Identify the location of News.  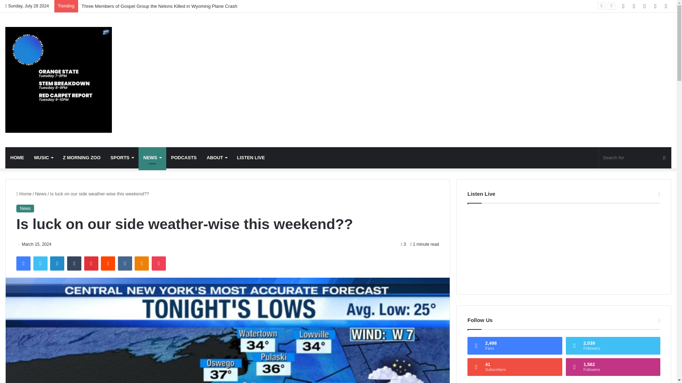
(41, 194).